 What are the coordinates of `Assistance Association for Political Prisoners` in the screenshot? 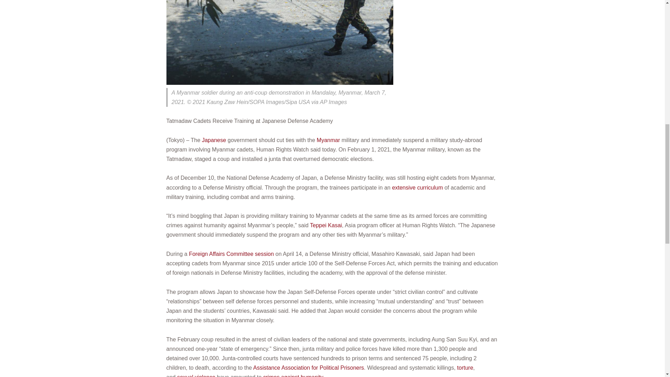 It's located at (308, 368).